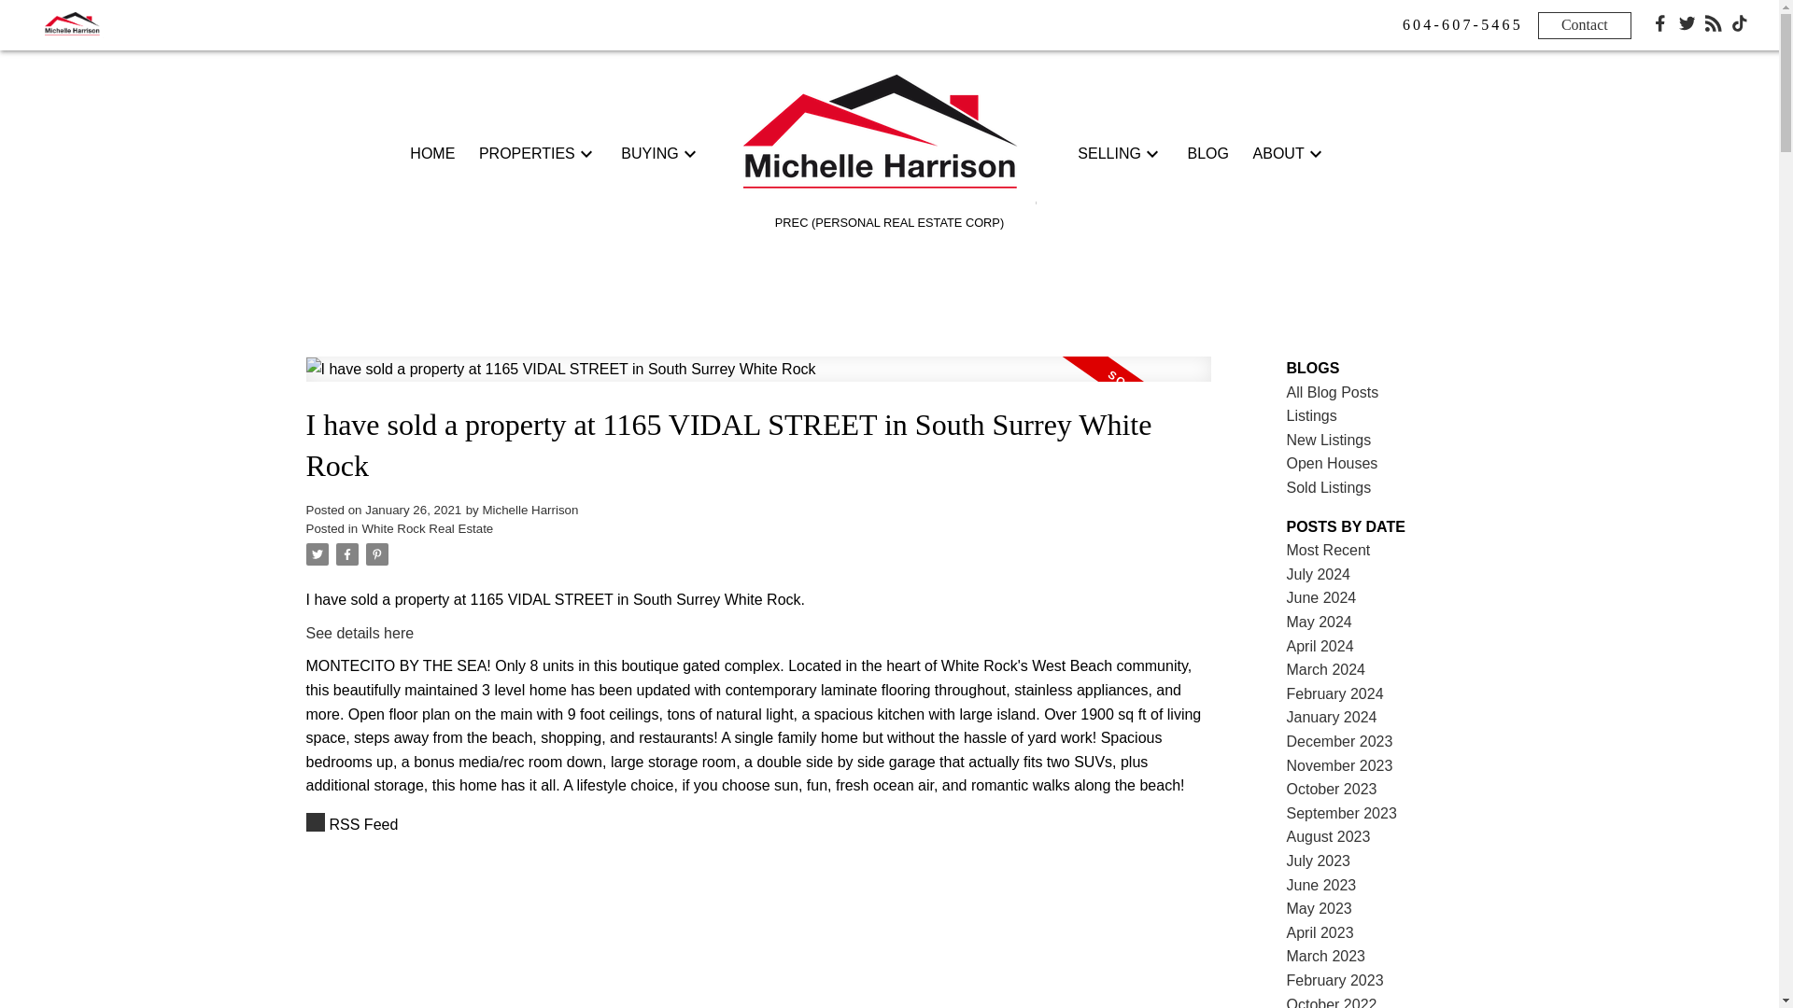 The image size is (1793, 1008). Describe the element at coordinates (432, 154) in the screenshot. I see `HOME` at that location.